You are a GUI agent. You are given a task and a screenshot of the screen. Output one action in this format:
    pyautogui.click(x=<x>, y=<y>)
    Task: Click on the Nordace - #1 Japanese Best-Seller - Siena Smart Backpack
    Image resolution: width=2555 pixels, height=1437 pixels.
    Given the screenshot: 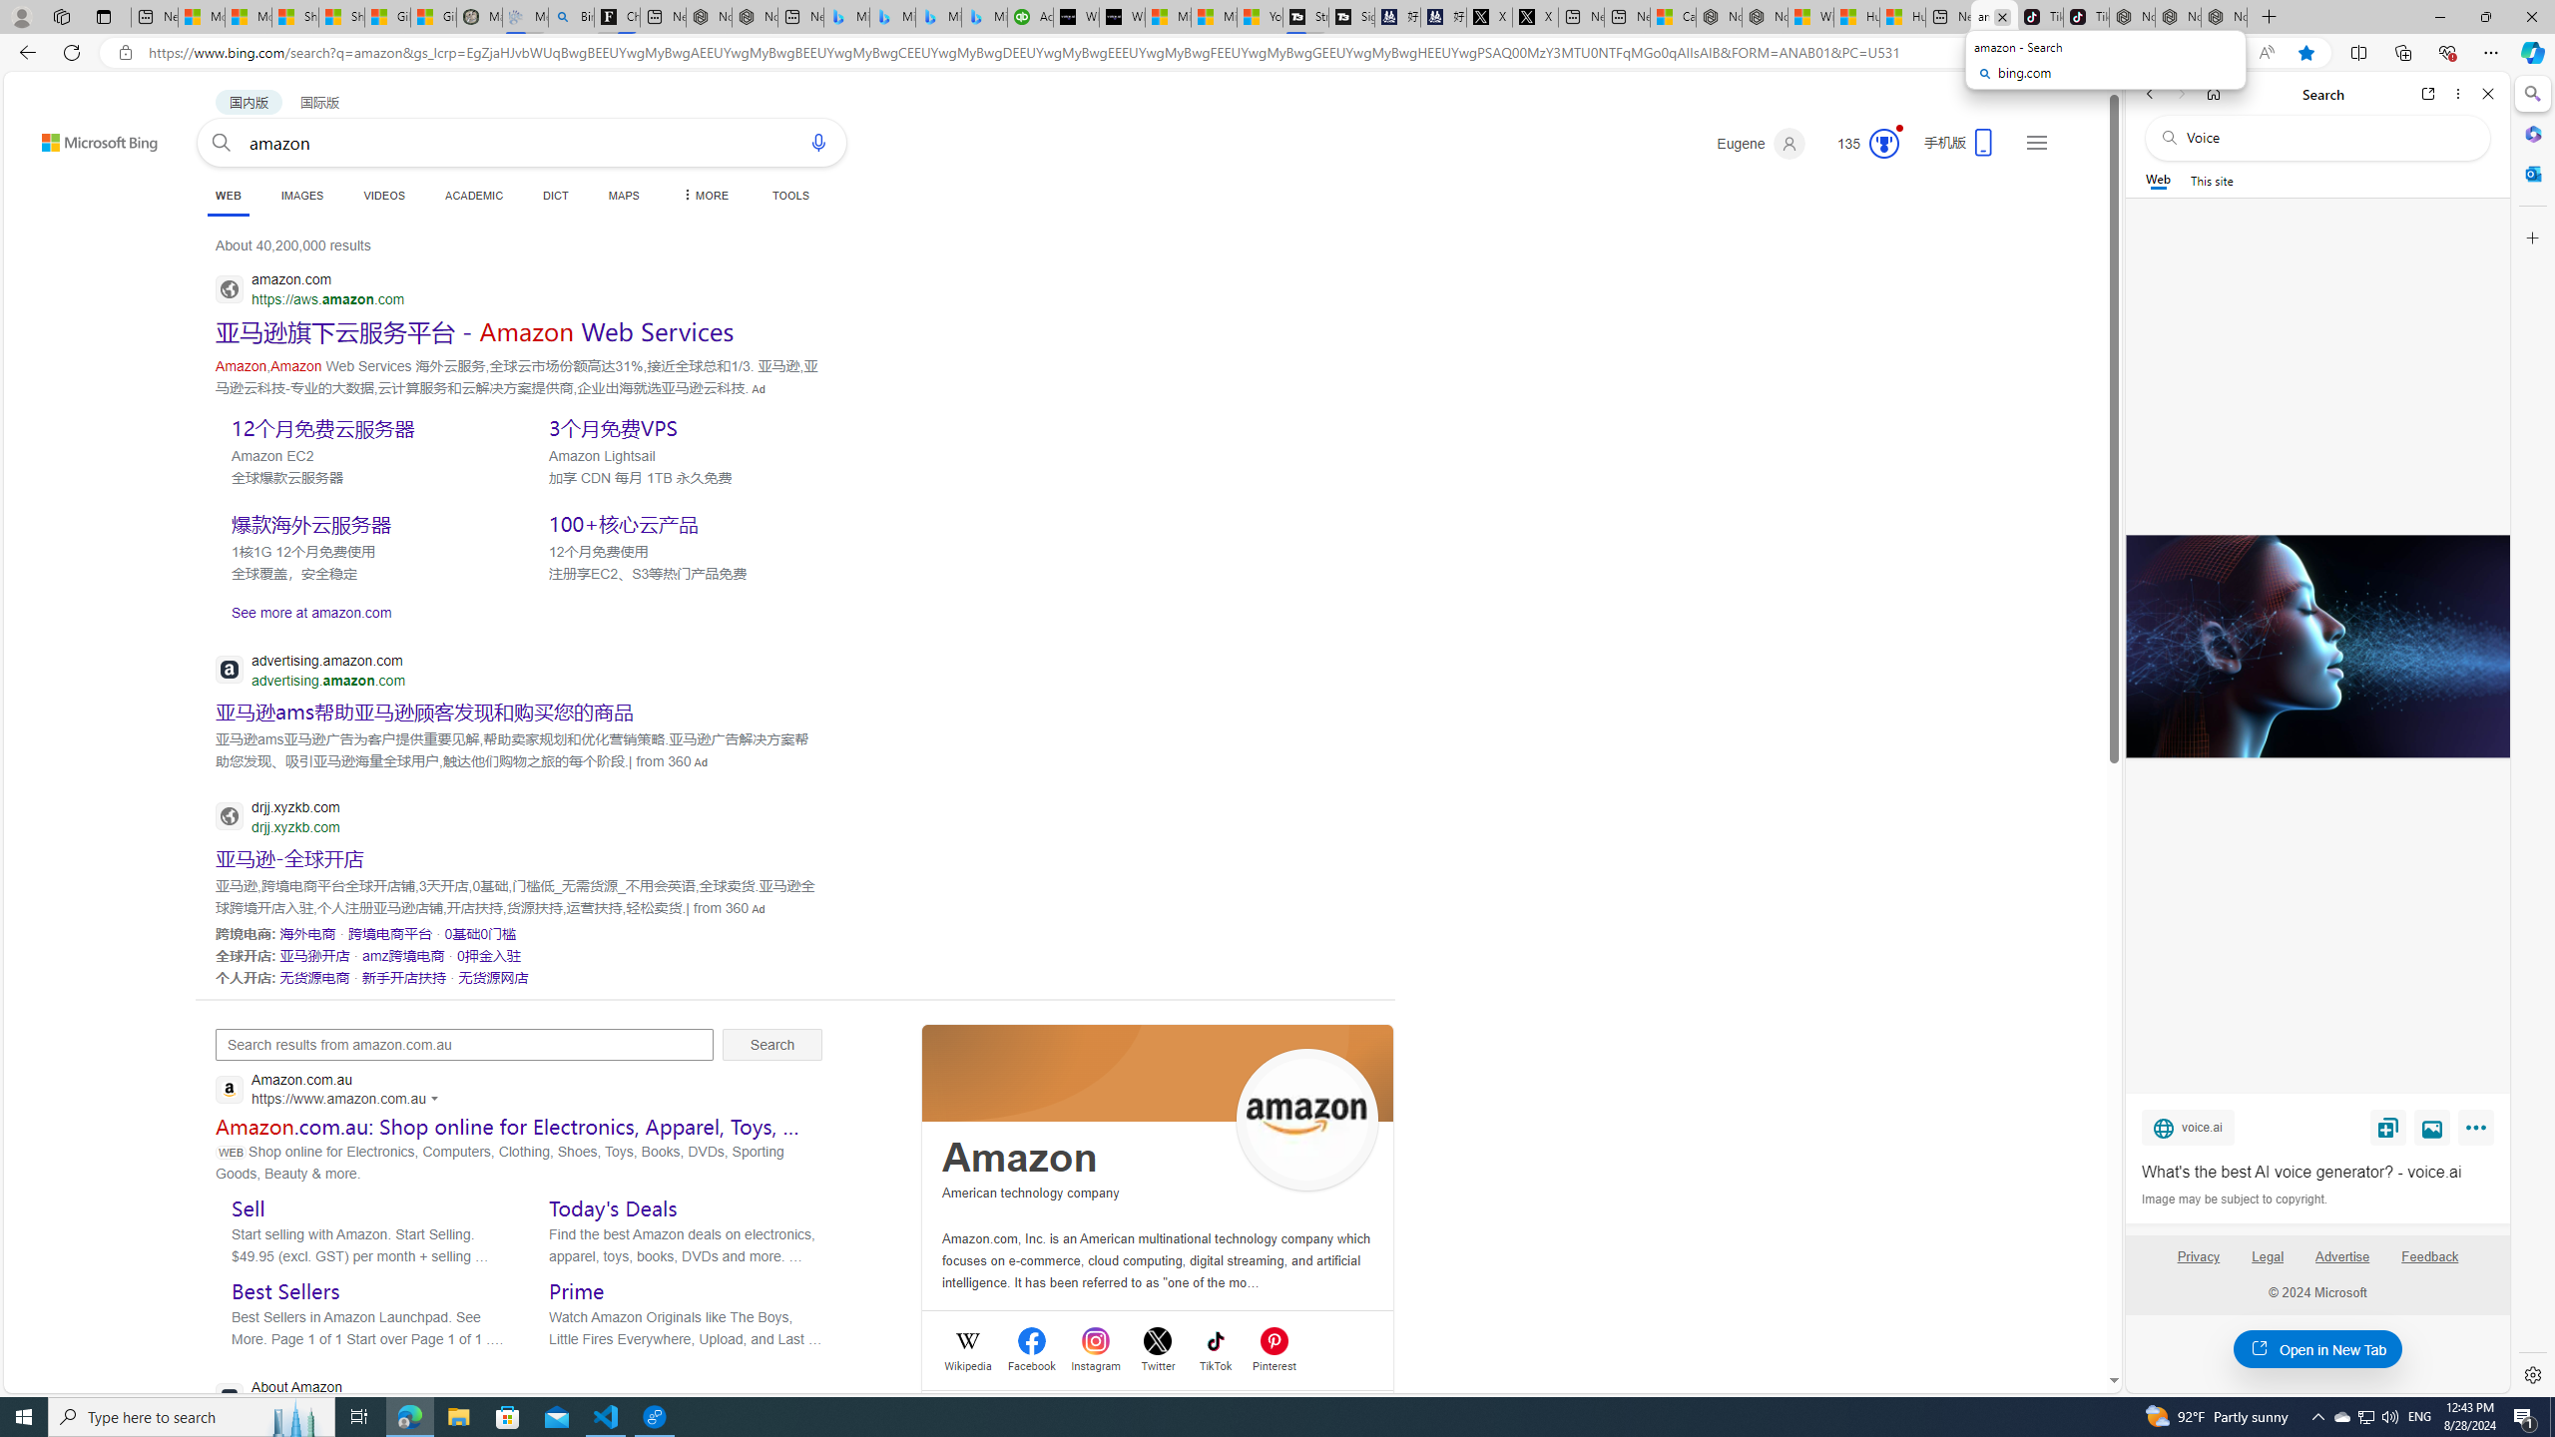 What is the action you would take?
    pyautogui.click(x=755, y=17)
    